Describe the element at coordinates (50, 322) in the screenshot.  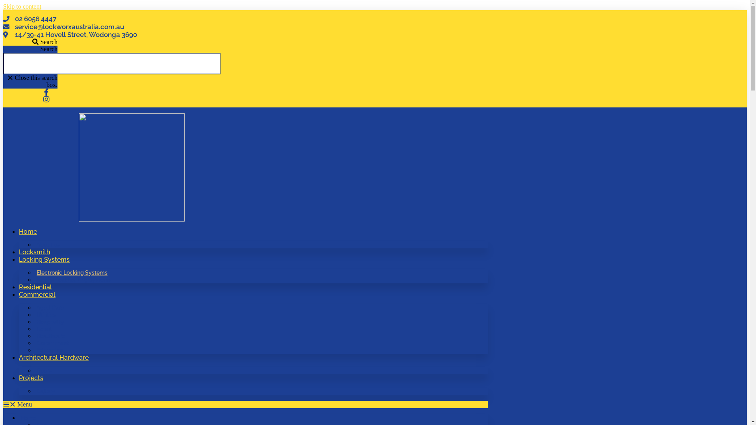
I see `Hospitality` at that location.